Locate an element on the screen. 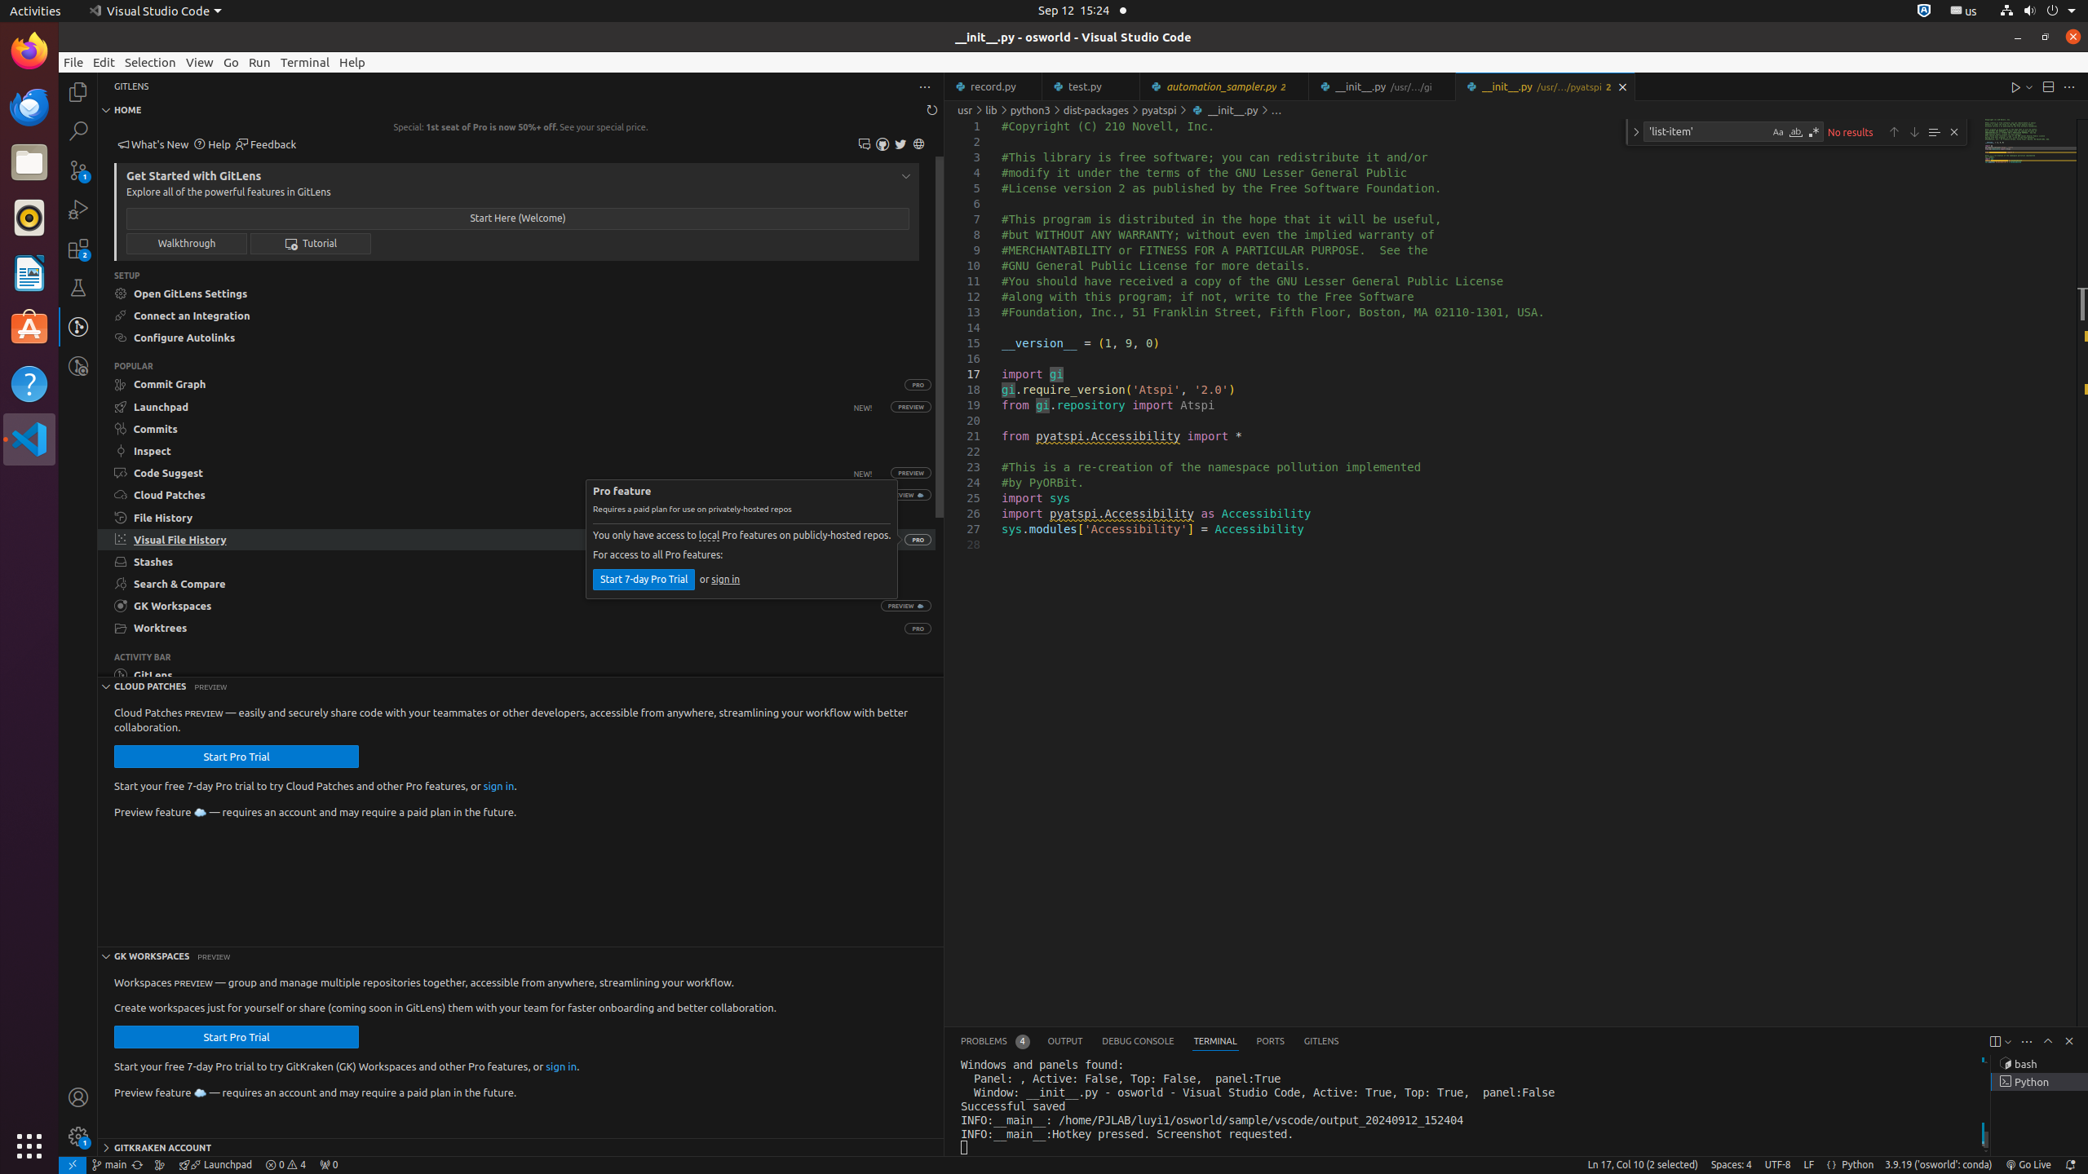  Terminal 5 Python is located at coordinates (2039, 1082).